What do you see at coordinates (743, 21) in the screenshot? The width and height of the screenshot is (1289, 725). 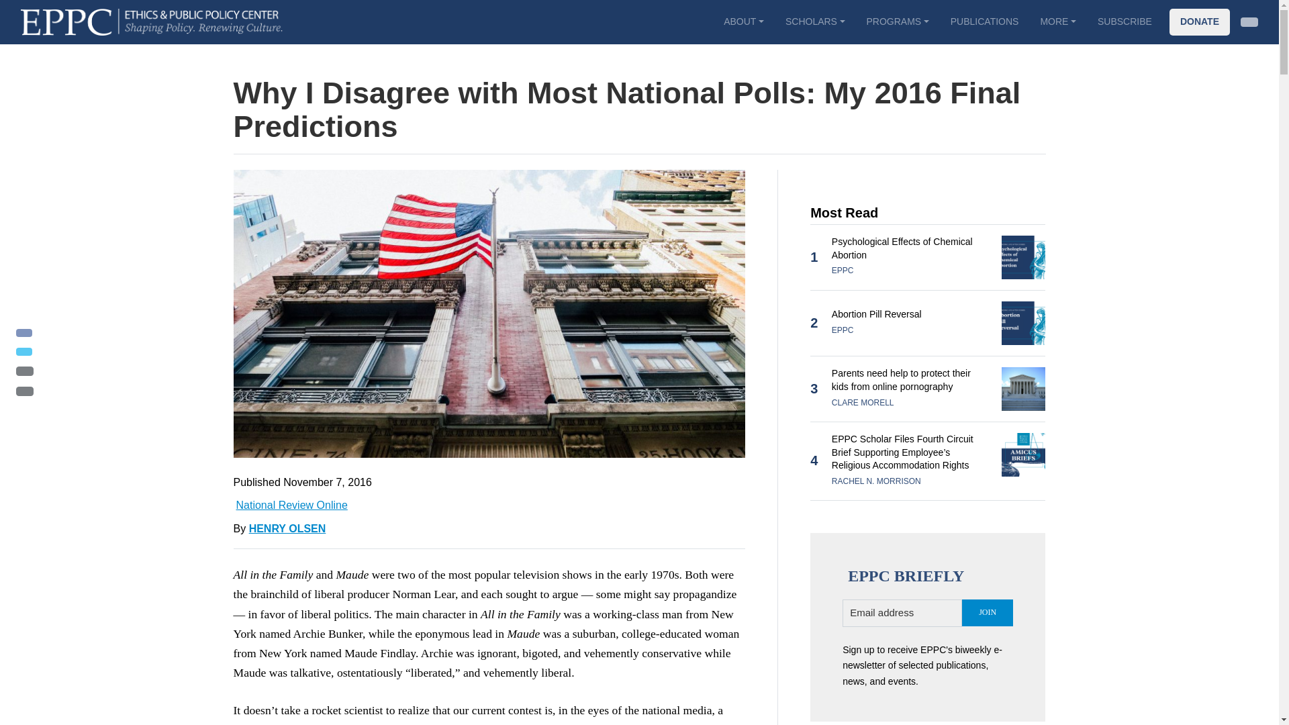 I see `ABOUT` at bounding box center [743, 21].